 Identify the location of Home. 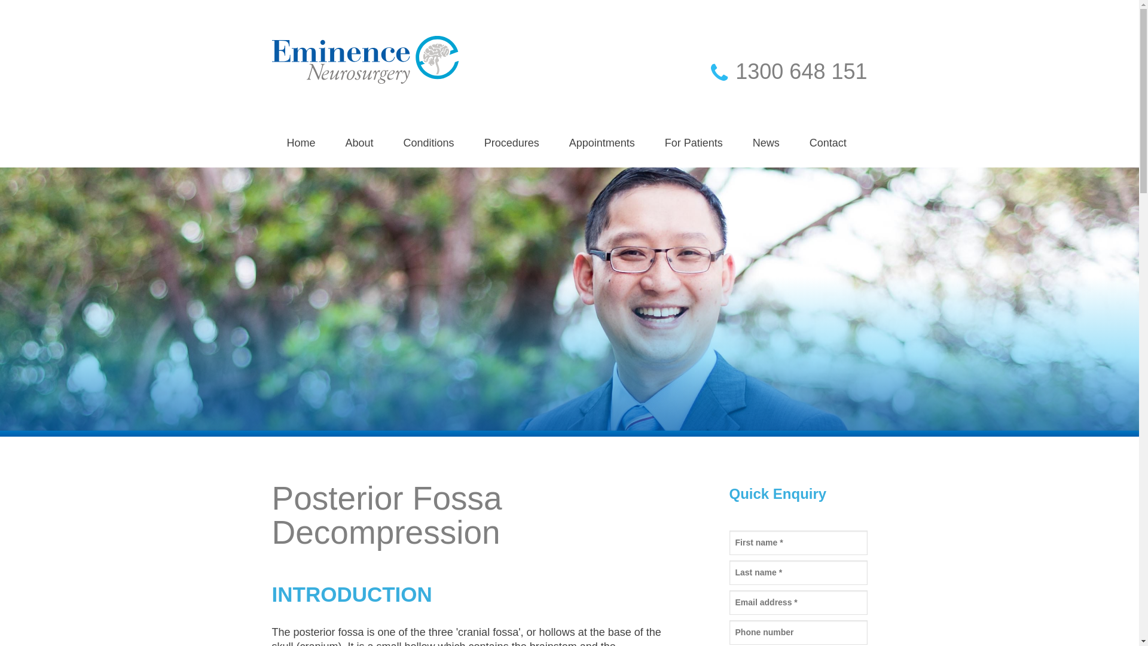
(301, 143).